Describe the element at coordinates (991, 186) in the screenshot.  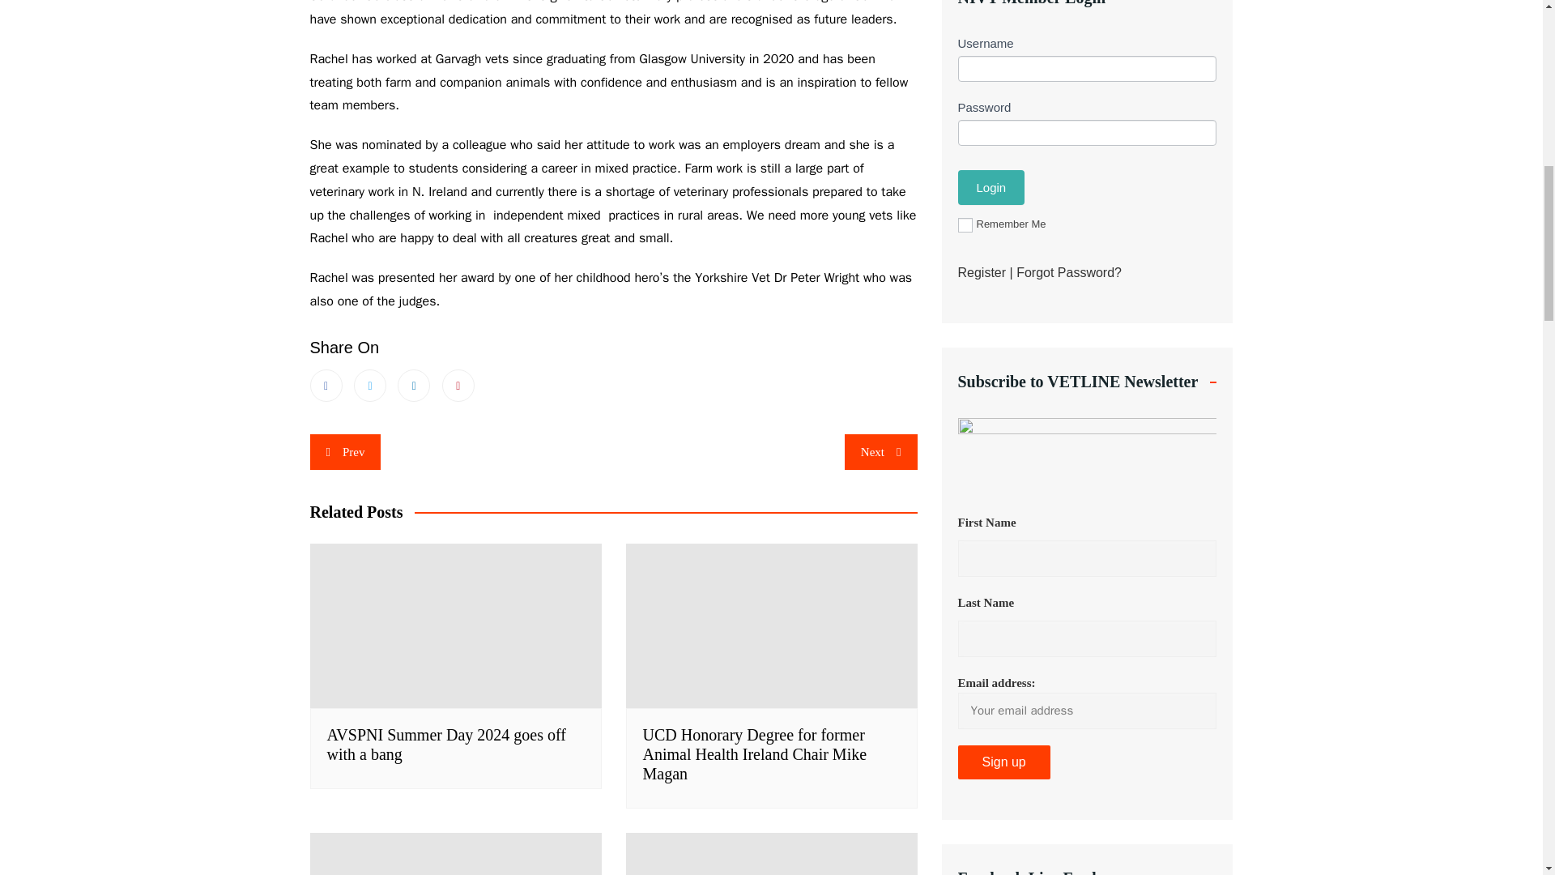
I see `Login` at that location.